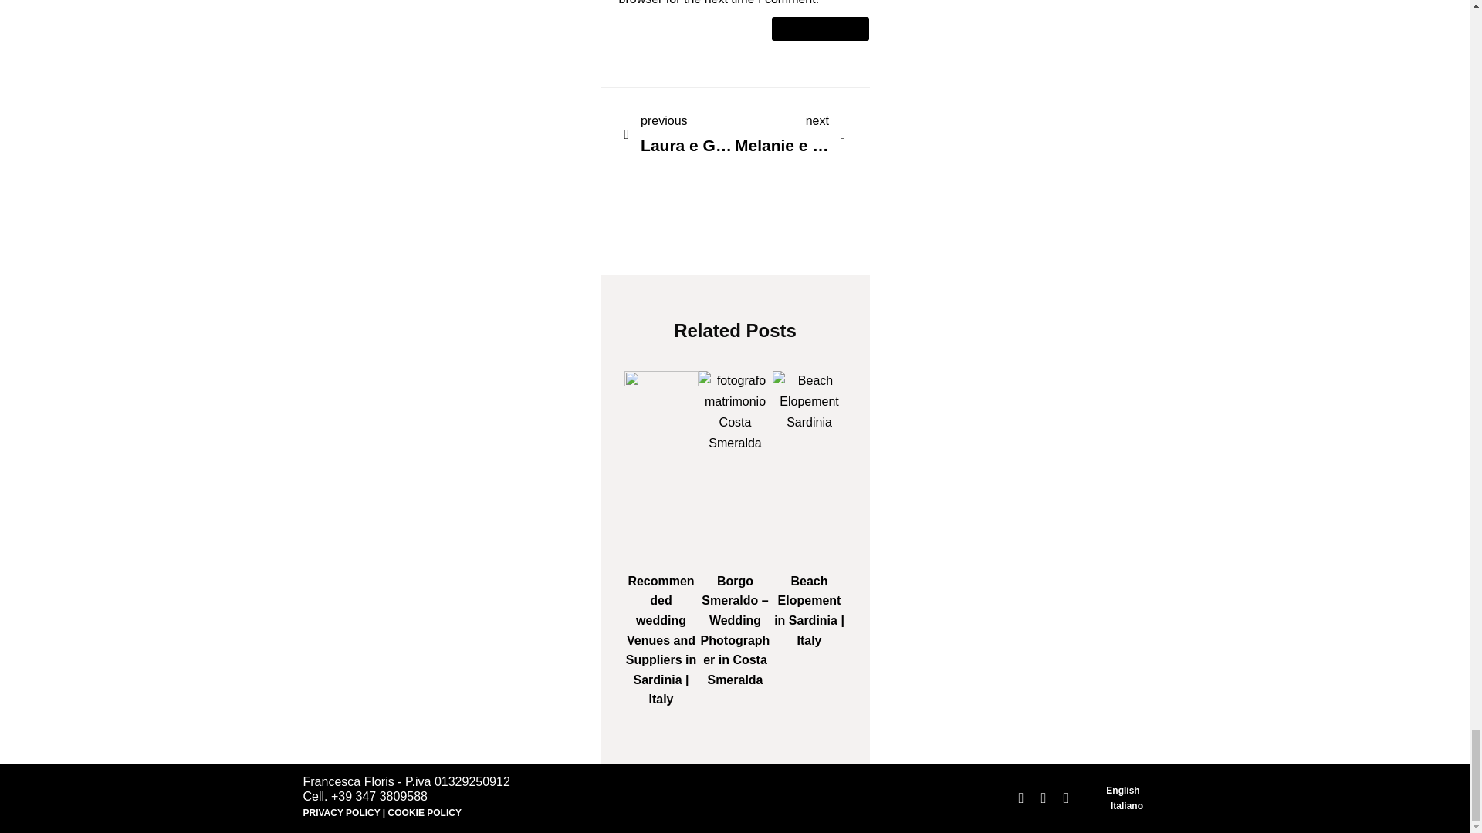 The image size is (1482, 833). I want to click on Post Comment, so click(425, 812).